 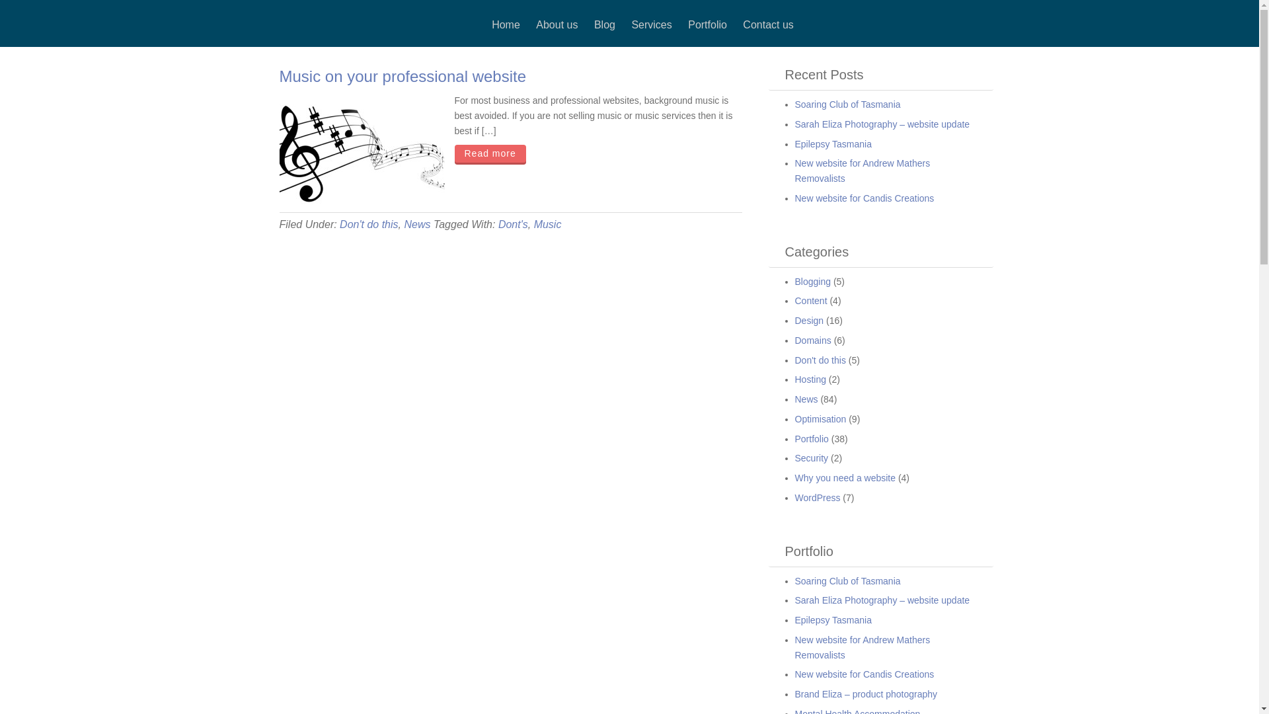 I want to click on WordPress, so click(x=817, y=498).